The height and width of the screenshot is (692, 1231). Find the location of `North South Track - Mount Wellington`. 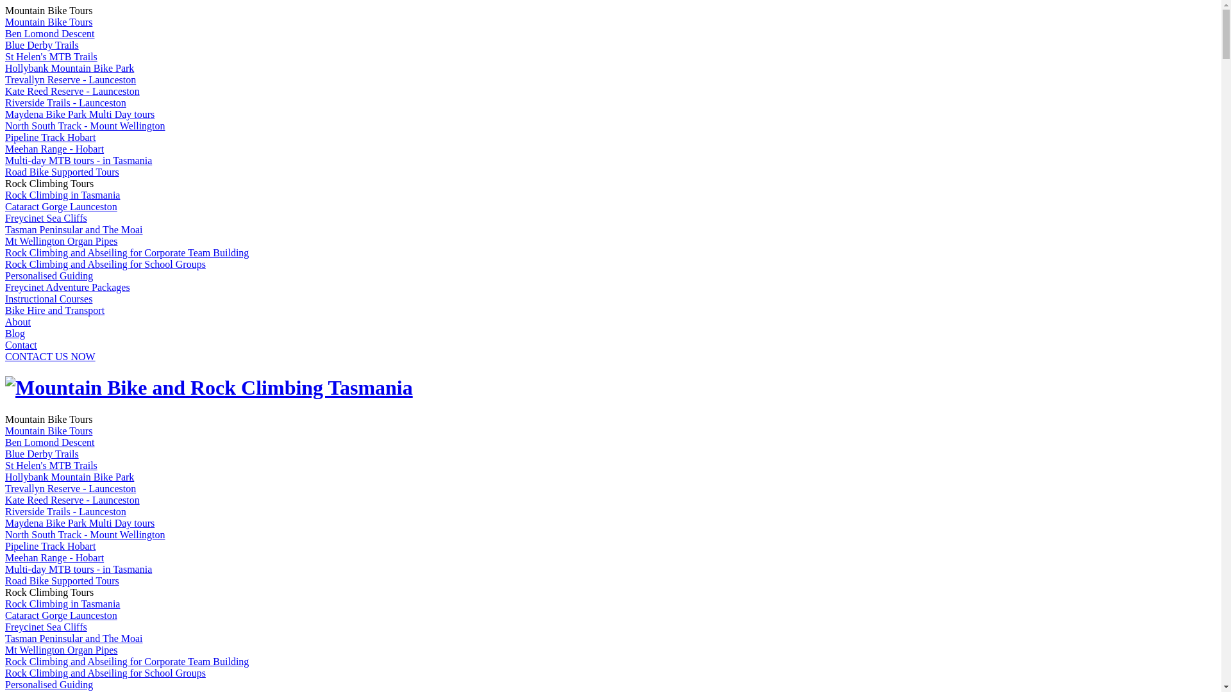

North South Track - Mount Wellington is located at coordinates (85, 126).